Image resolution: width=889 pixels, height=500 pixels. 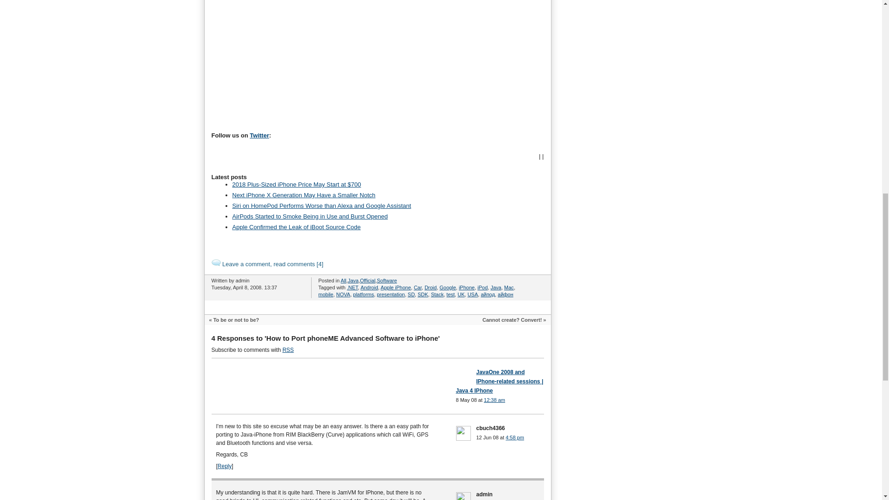 What do you see at coordinates (447, 287) in the screenshot?
I see `Google` at bounding box center [447, 287].